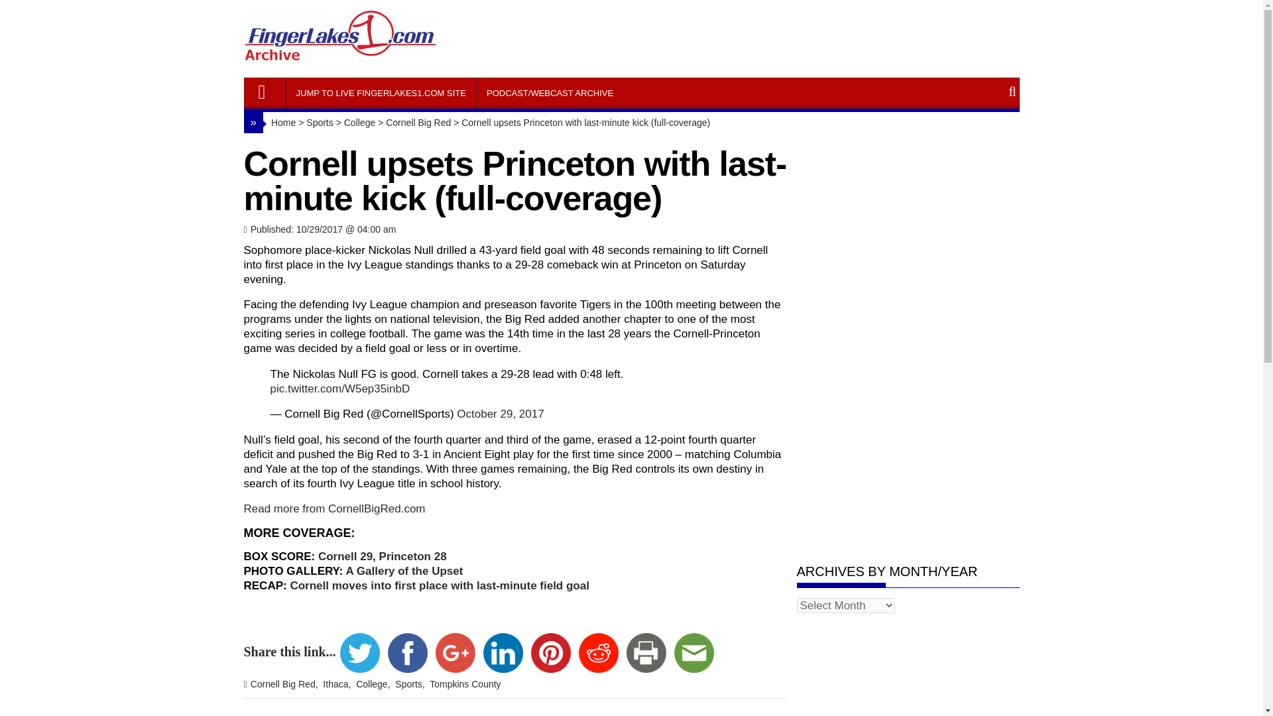 The height and width of the screenshot is (716, 1273). What do you see at coordinates (407, 652) in the screenshot?
I see `facebook` at bounding box center [407, 652].